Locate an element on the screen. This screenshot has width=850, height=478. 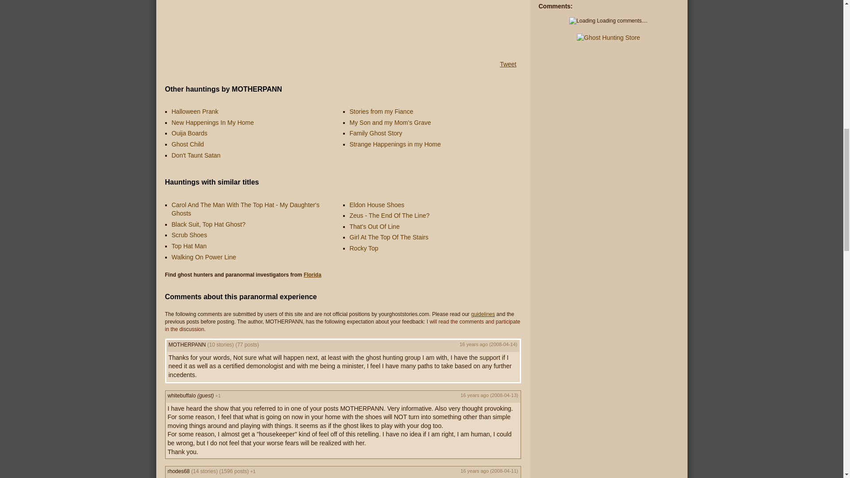
My Son and my Mom's Grave is located at coordinates (390, 122).